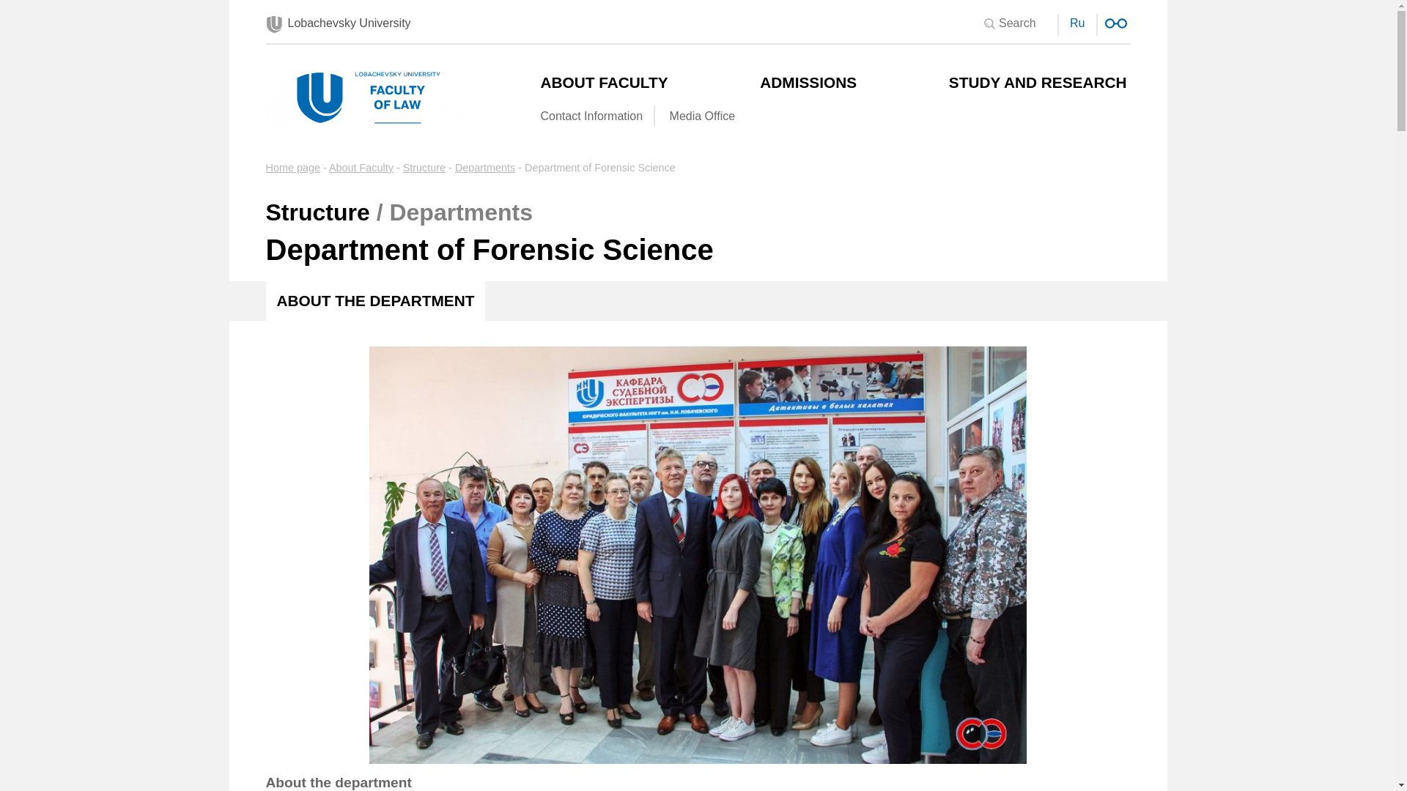 The image size is (1407, 791). Describe the element at coordinates (702, 116) in the screenshot. I see `Media Office` at that location.